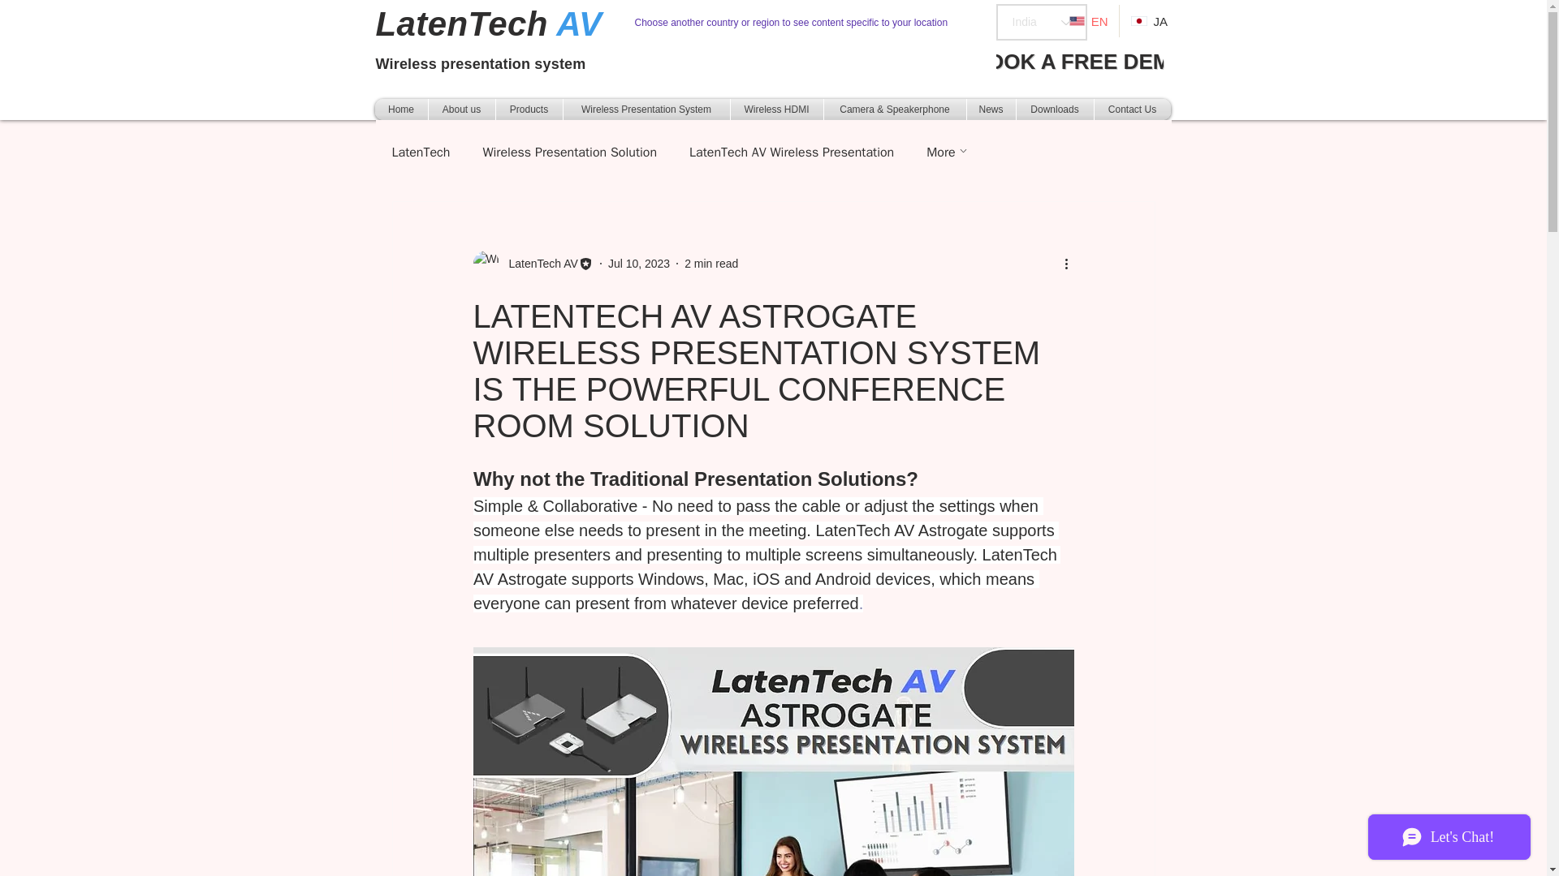 Image resolution: width=1559 pixels, height=876 pixels. What do you see at coordinates (401, 109) in the screenshot?
I see `Home` at bounding box center [401, 109].